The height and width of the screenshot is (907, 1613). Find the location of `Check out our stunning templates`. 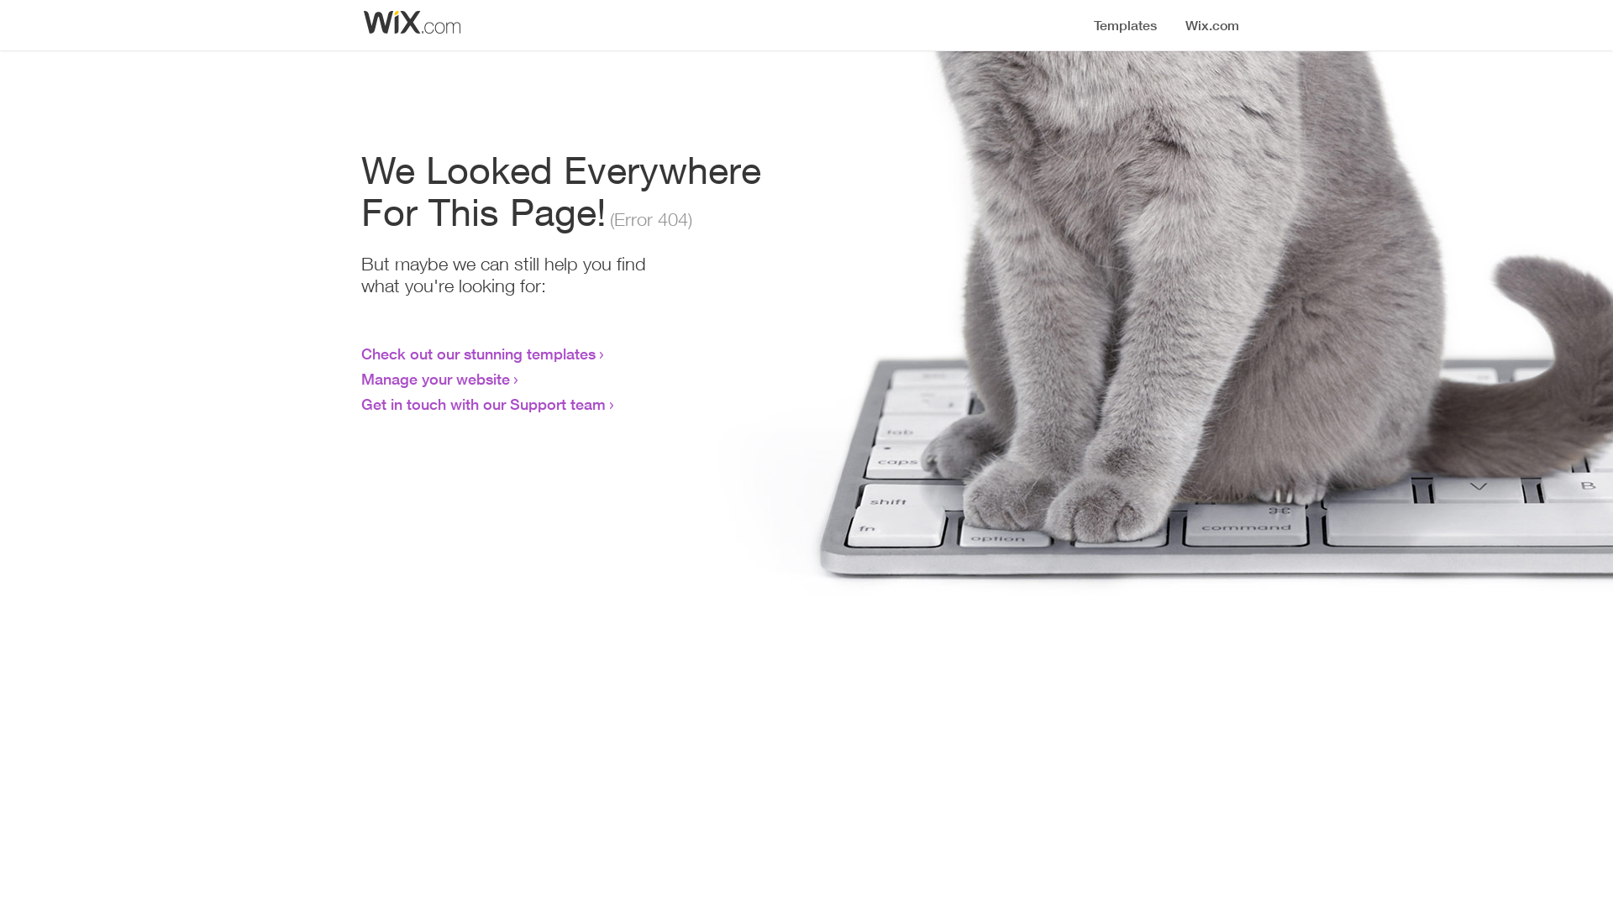

Check out our stunning templates is located at coordinates (479, 354).